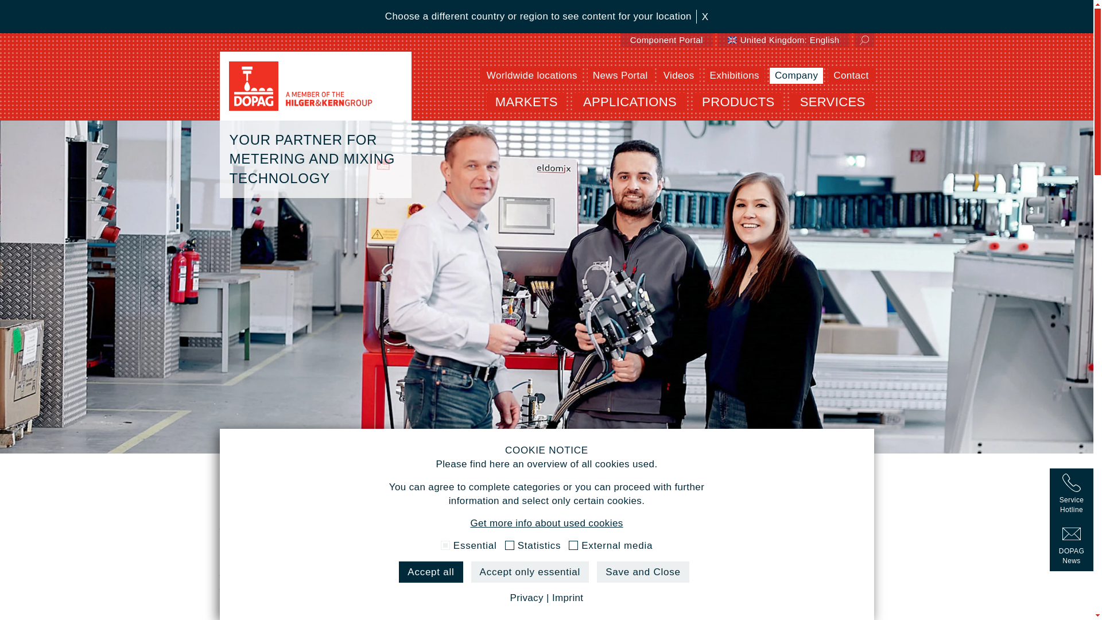  What do you see at coordinates (315, 86) in the screenshot?
I see `YOUR PARTNER FOR METERING AND MIXING TECHNOLOGY` at bounding box center [315, 86].